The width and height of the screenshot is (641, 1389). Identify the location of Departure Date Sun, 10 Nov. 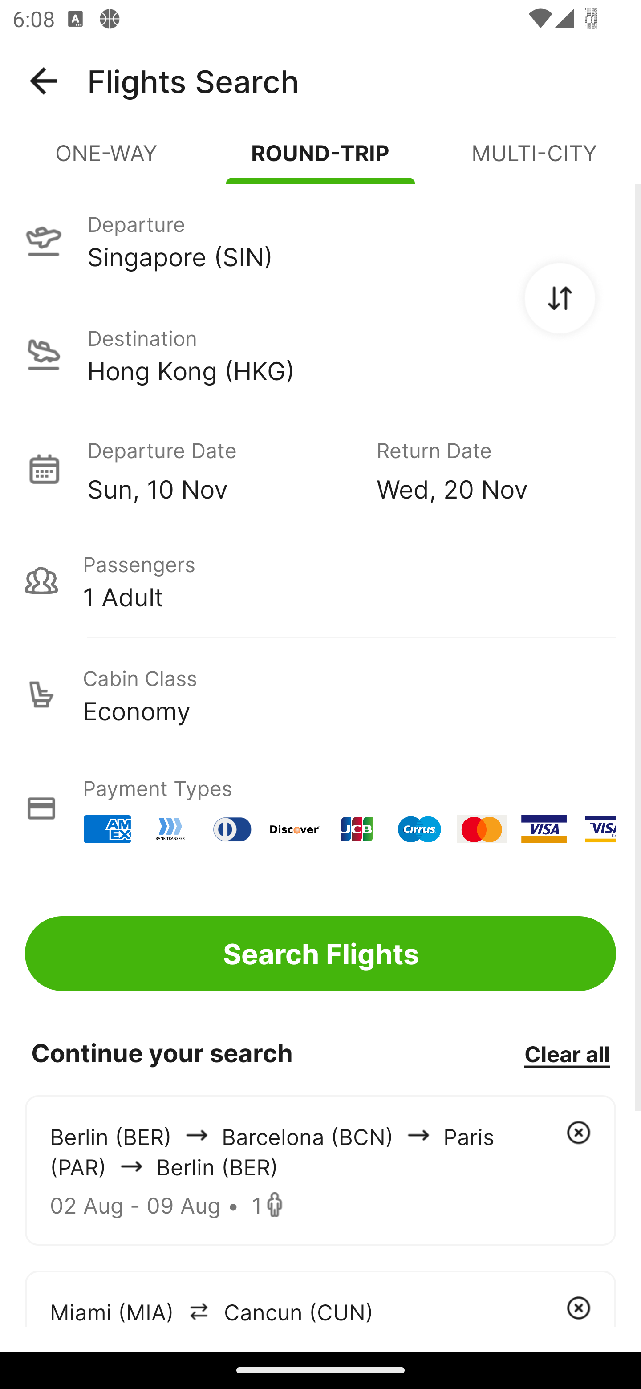
(219, 468).